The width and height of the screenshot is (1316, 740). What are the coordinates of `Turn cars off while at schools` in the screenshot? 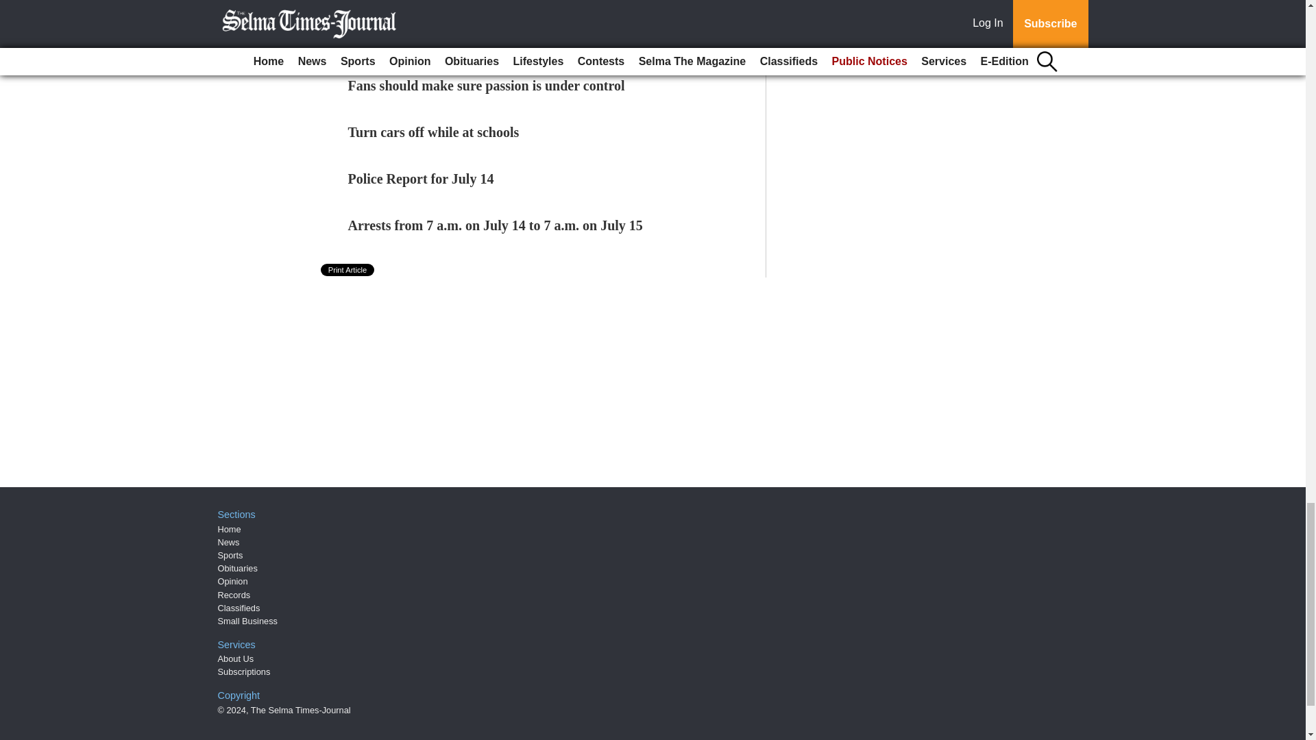 It's located at (434, 132).